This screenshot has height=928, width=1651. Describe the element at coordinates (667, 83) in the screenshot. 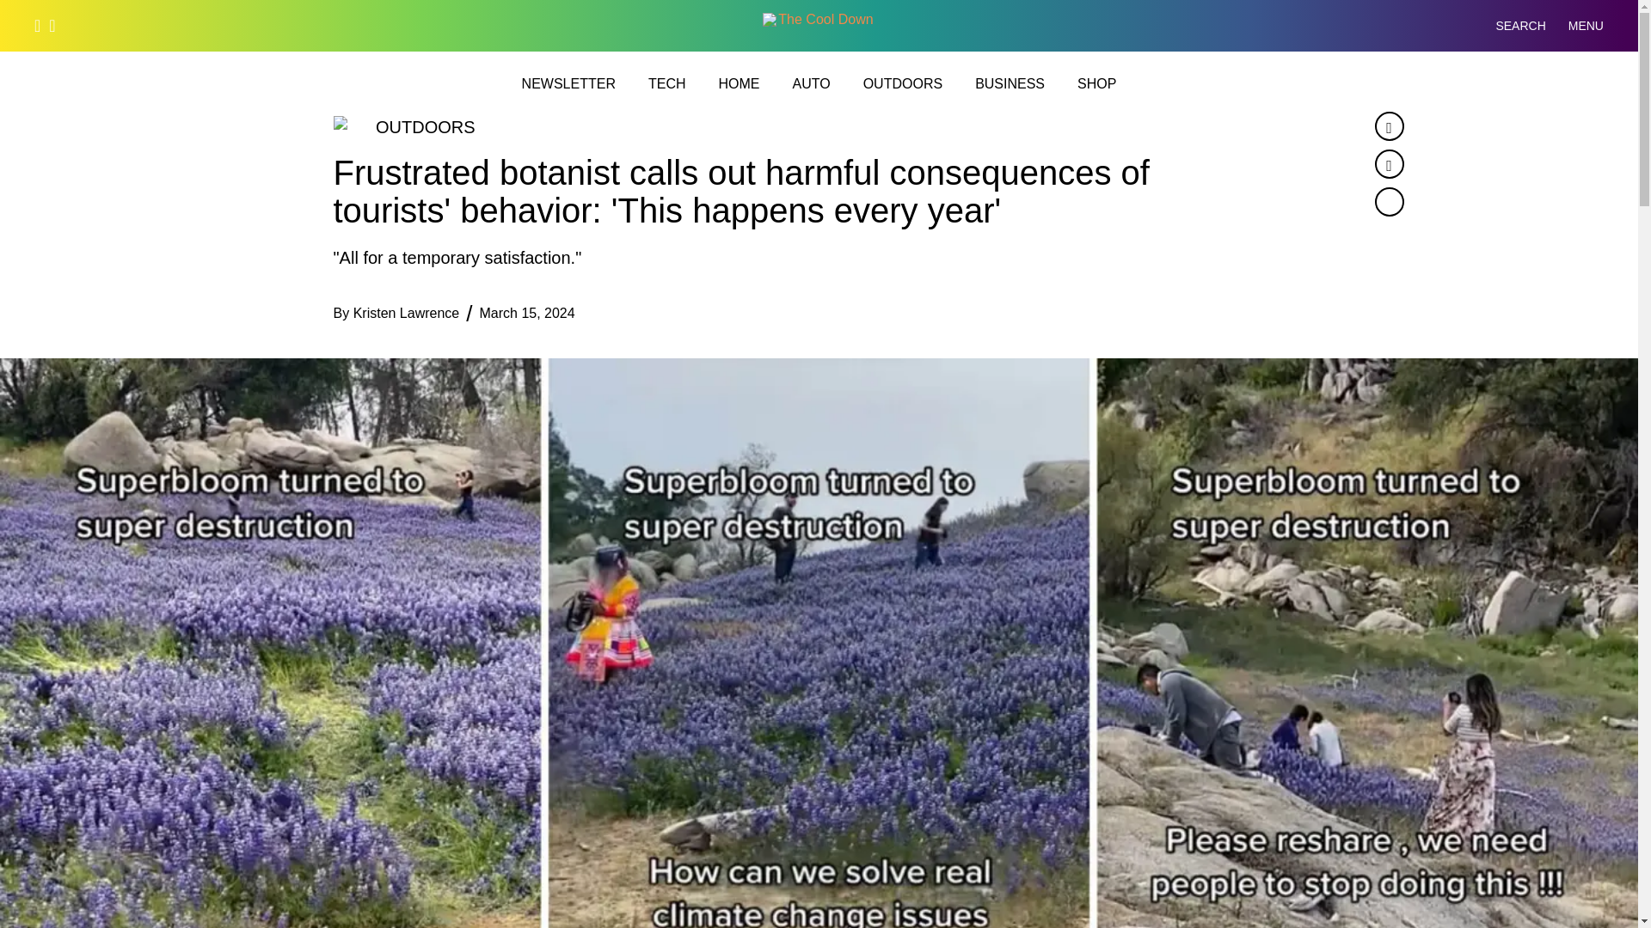

I see `TECH` at that location.